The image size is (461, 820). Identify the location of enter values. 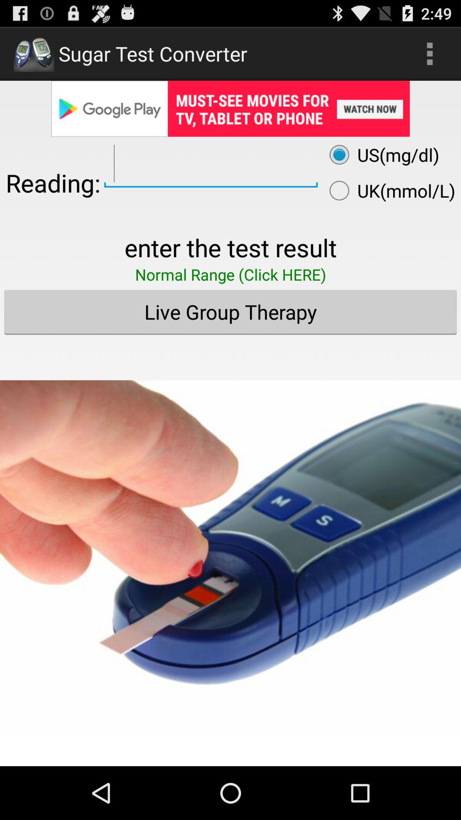
(211, 164).